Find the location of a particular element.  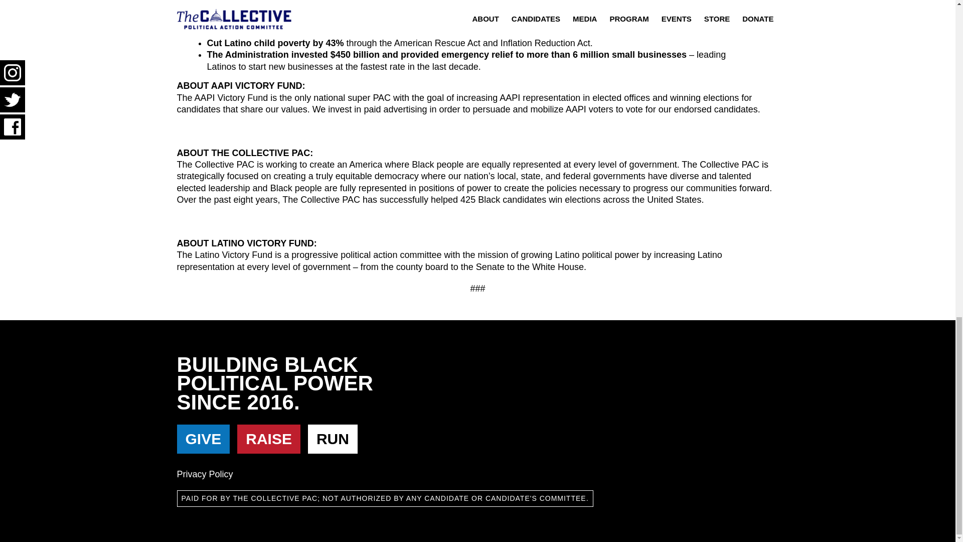

GIVE is located at coordinates (206, 441).